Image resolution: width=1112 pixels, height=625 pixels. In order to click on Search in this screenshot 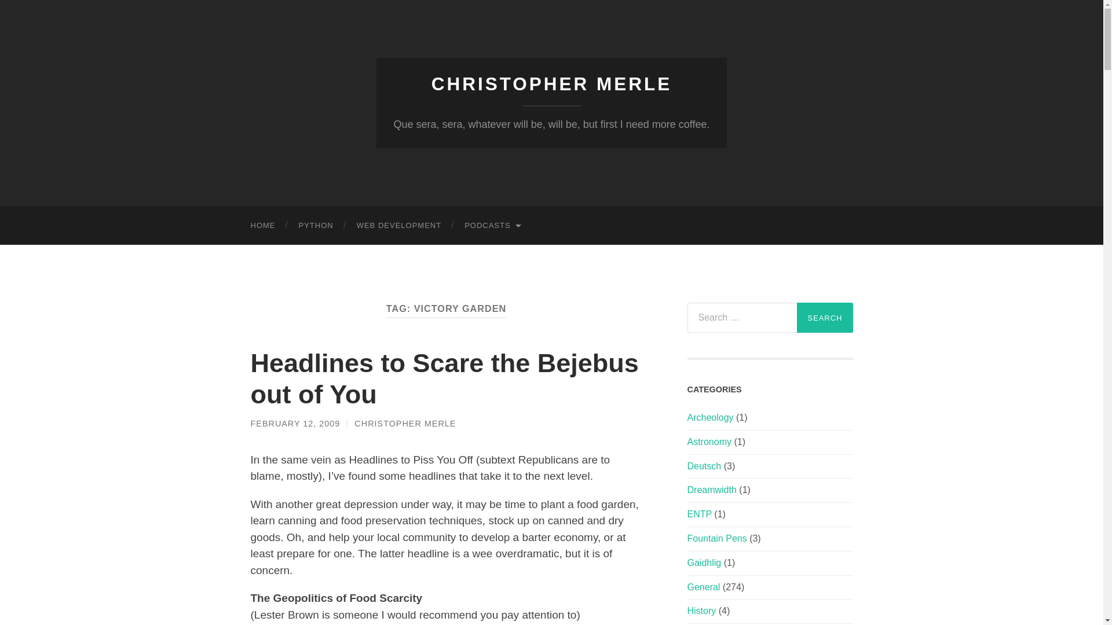, I will do `click(825, 317)`.